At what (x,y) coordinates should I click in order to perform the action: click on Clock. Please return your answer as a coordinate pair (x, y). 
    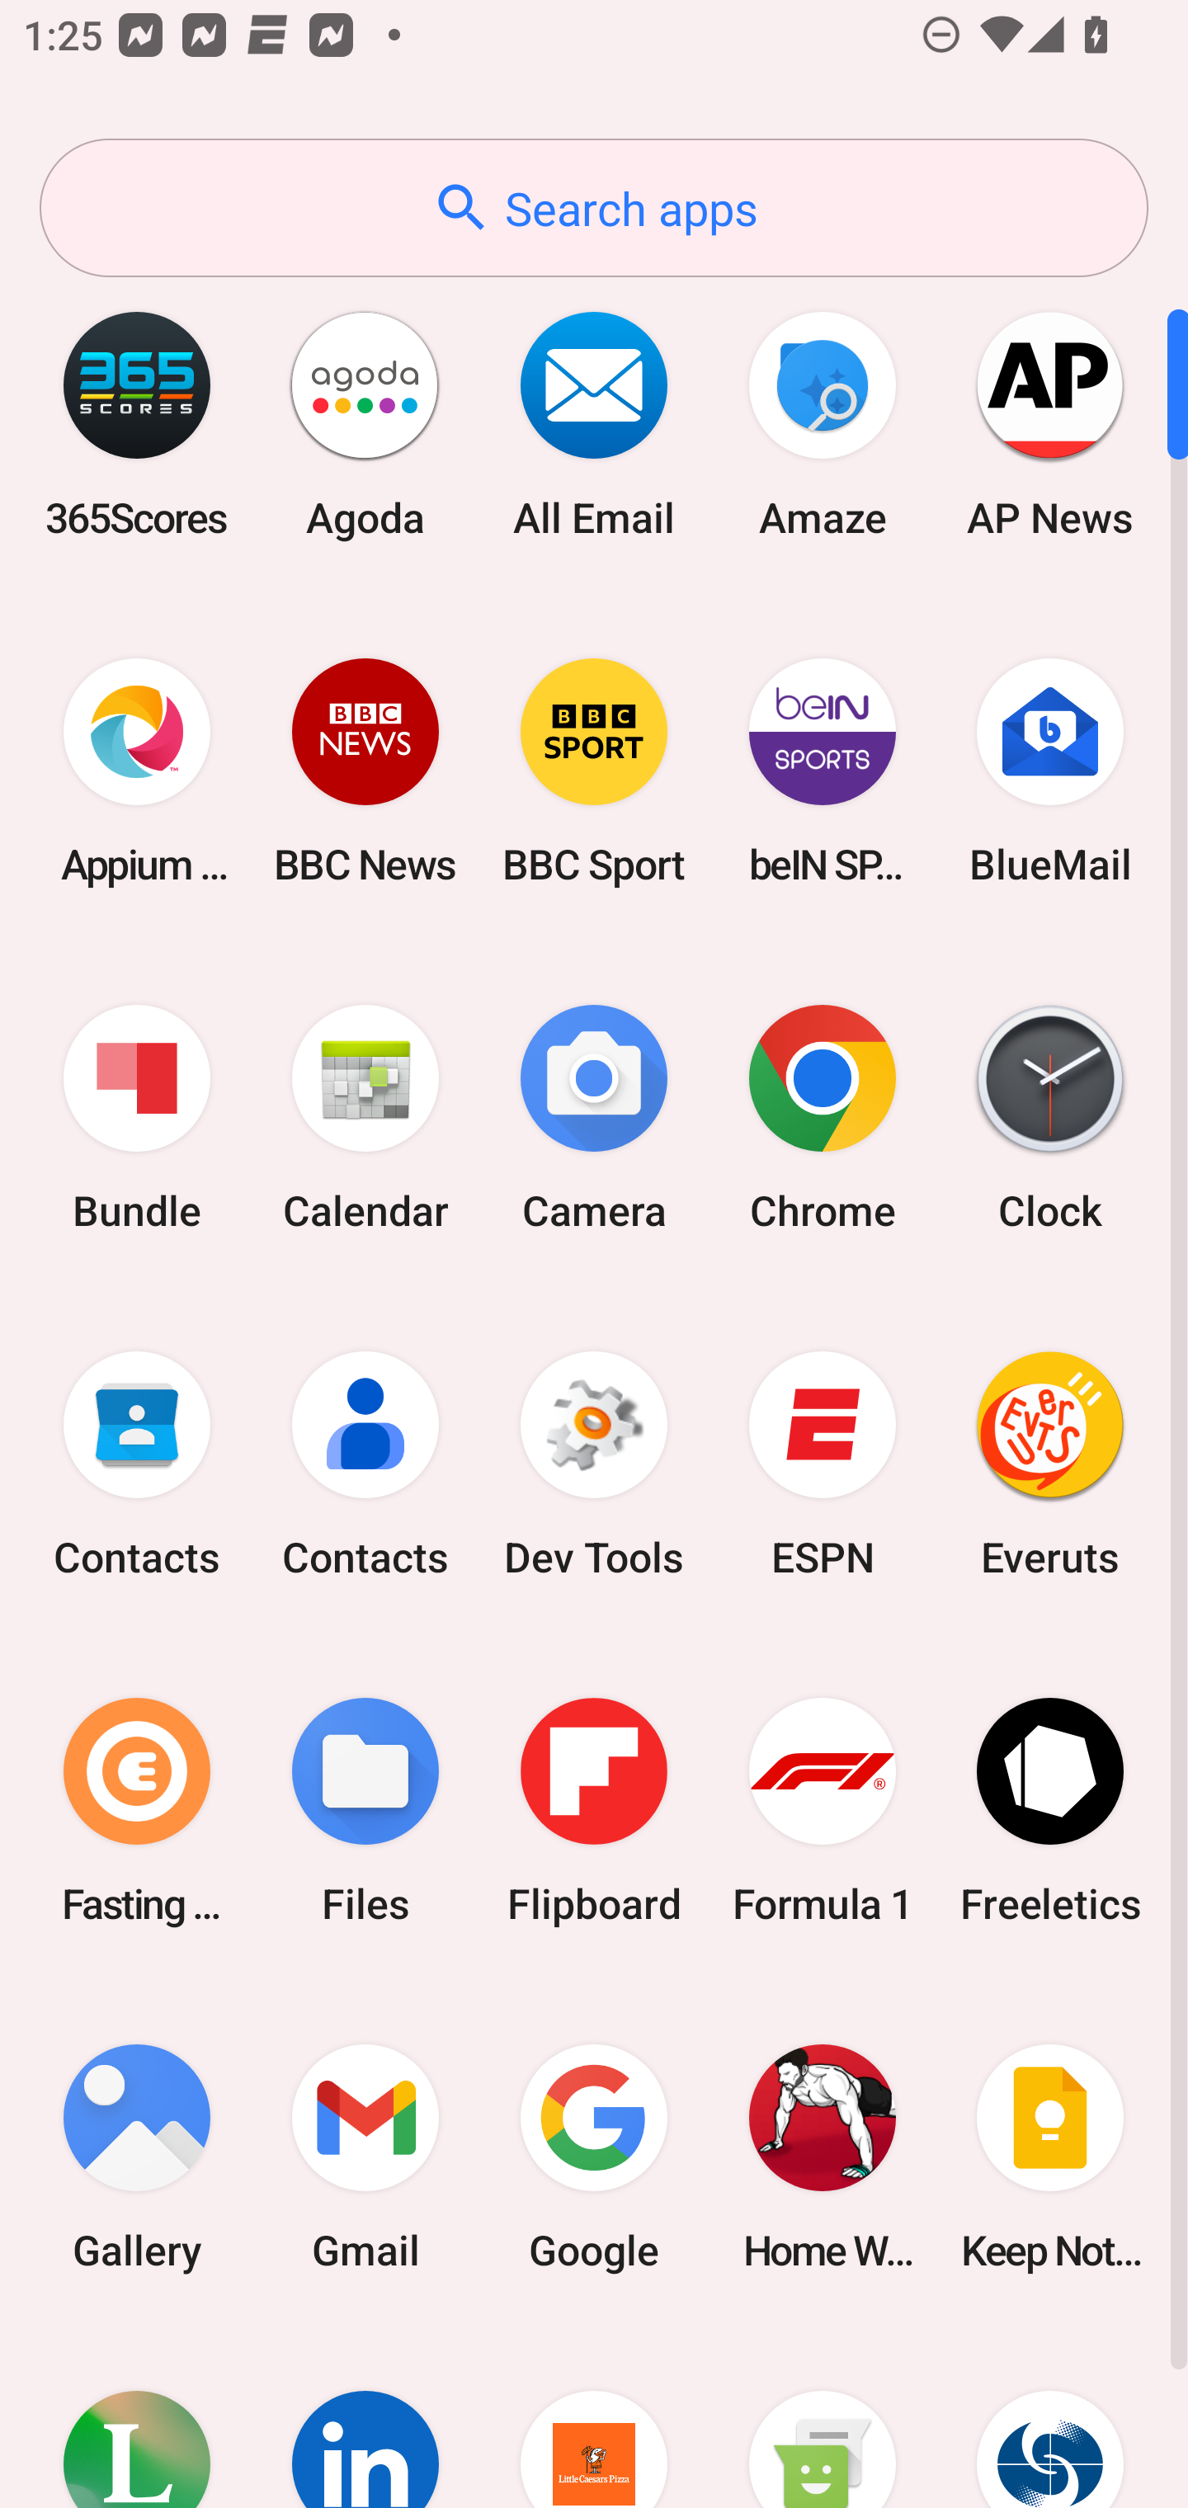
    Looking at the image, I should click on (1050, 1119).